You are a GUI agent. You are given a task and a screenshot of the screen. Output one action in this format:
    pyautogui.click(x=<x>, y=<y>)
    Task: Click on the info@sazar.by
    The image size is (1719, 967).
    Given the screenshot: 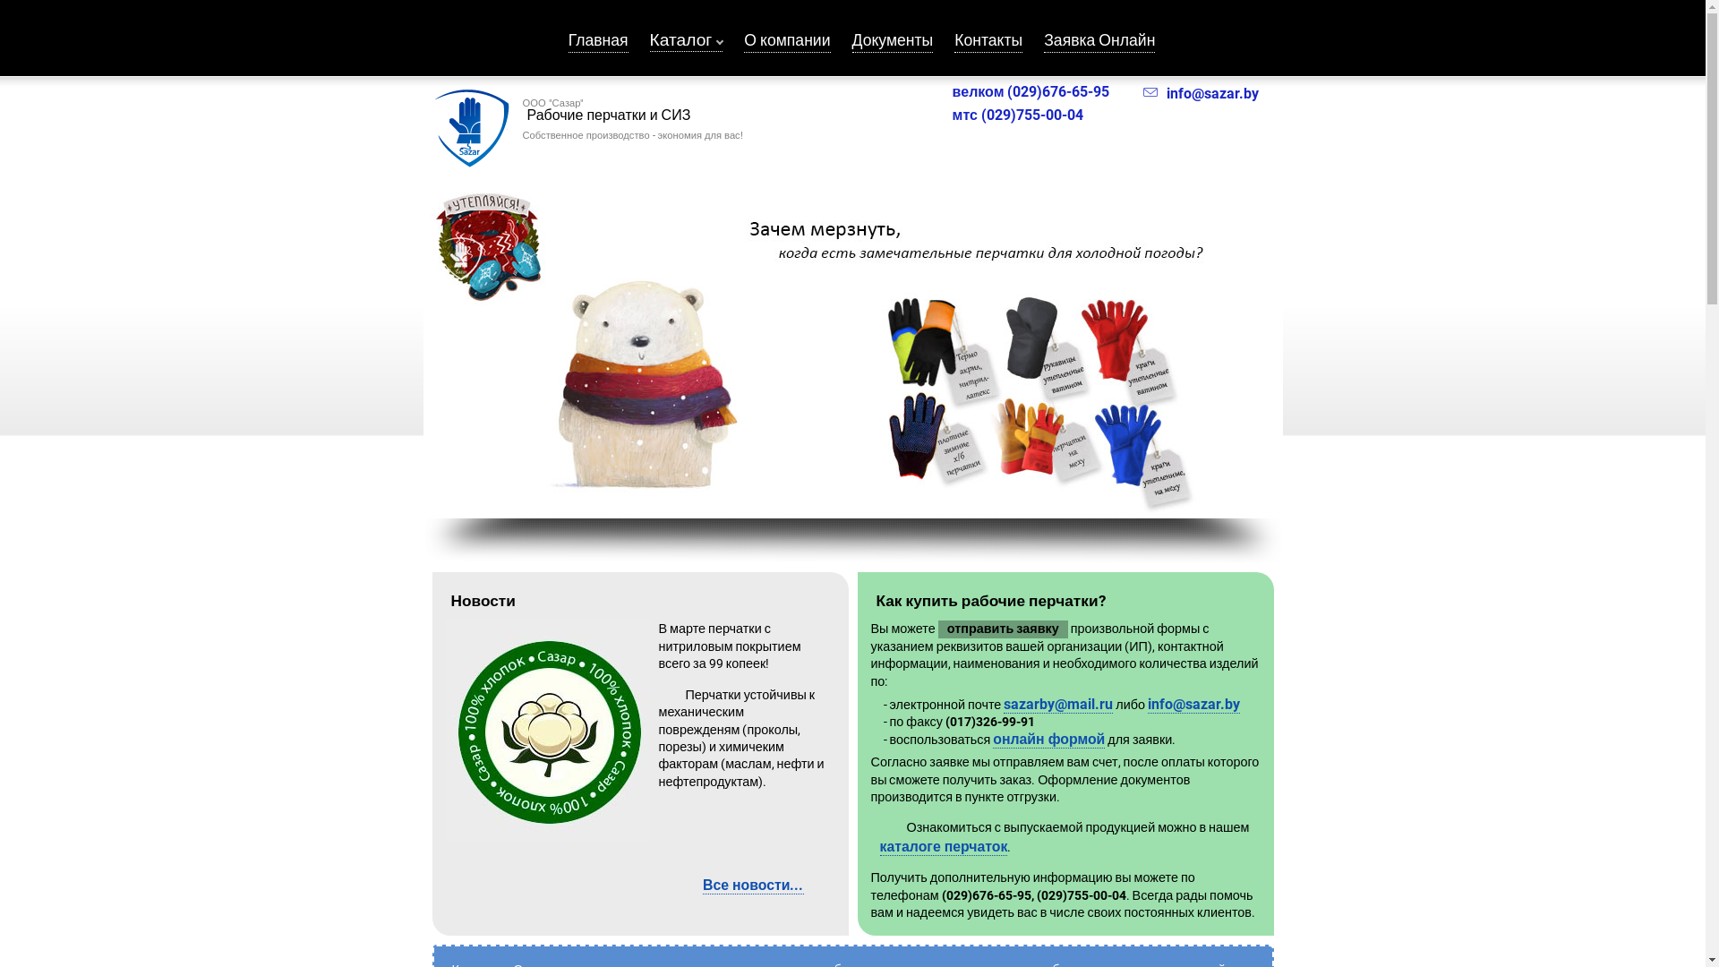 What is the action you would take?
    pyautogui.click(x=1194, y=705)
    